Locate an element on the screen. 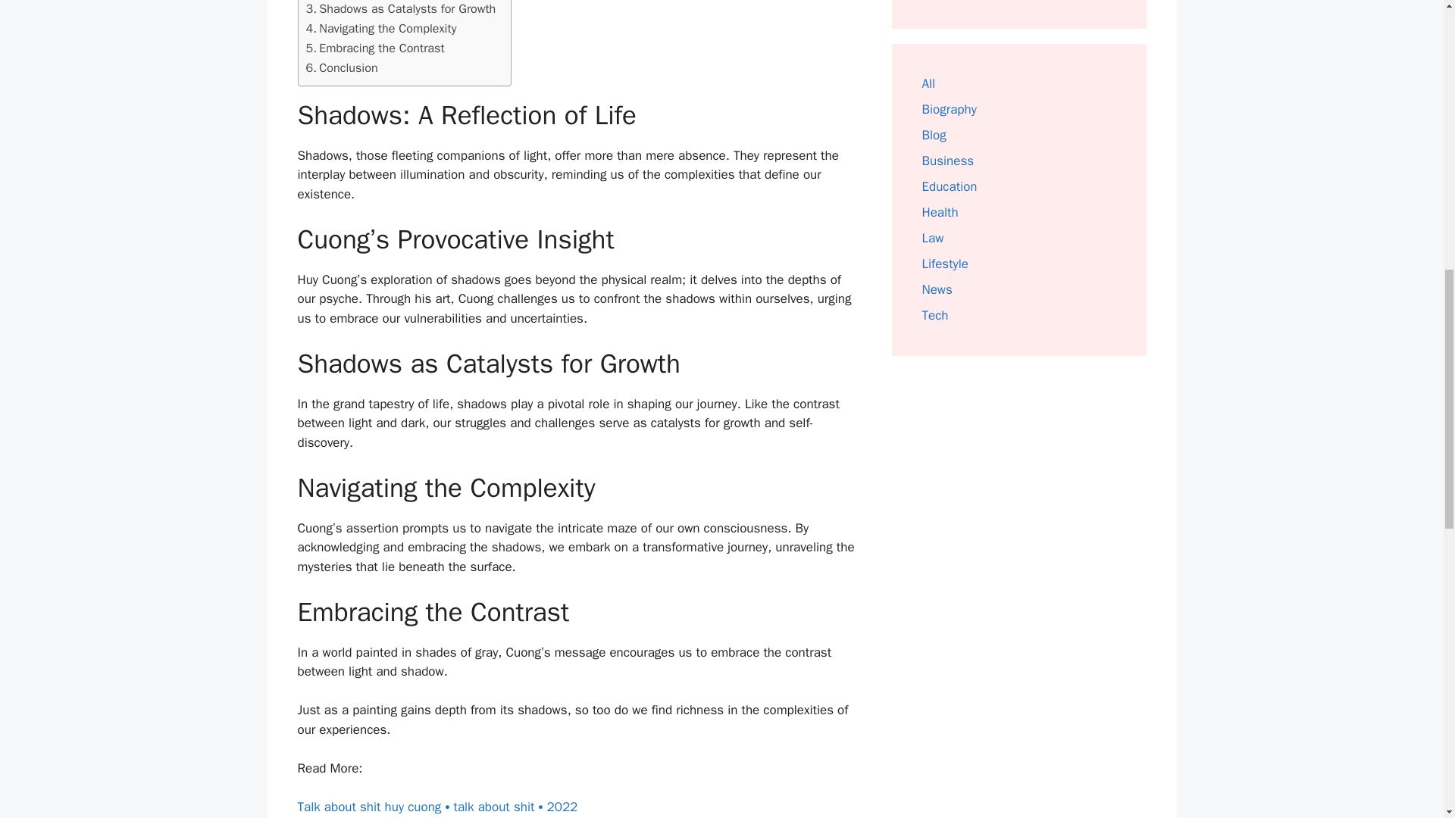 Image resolution: width=1455 pixels, height=818 pixels. Blog is located at coordinates (934, 135).